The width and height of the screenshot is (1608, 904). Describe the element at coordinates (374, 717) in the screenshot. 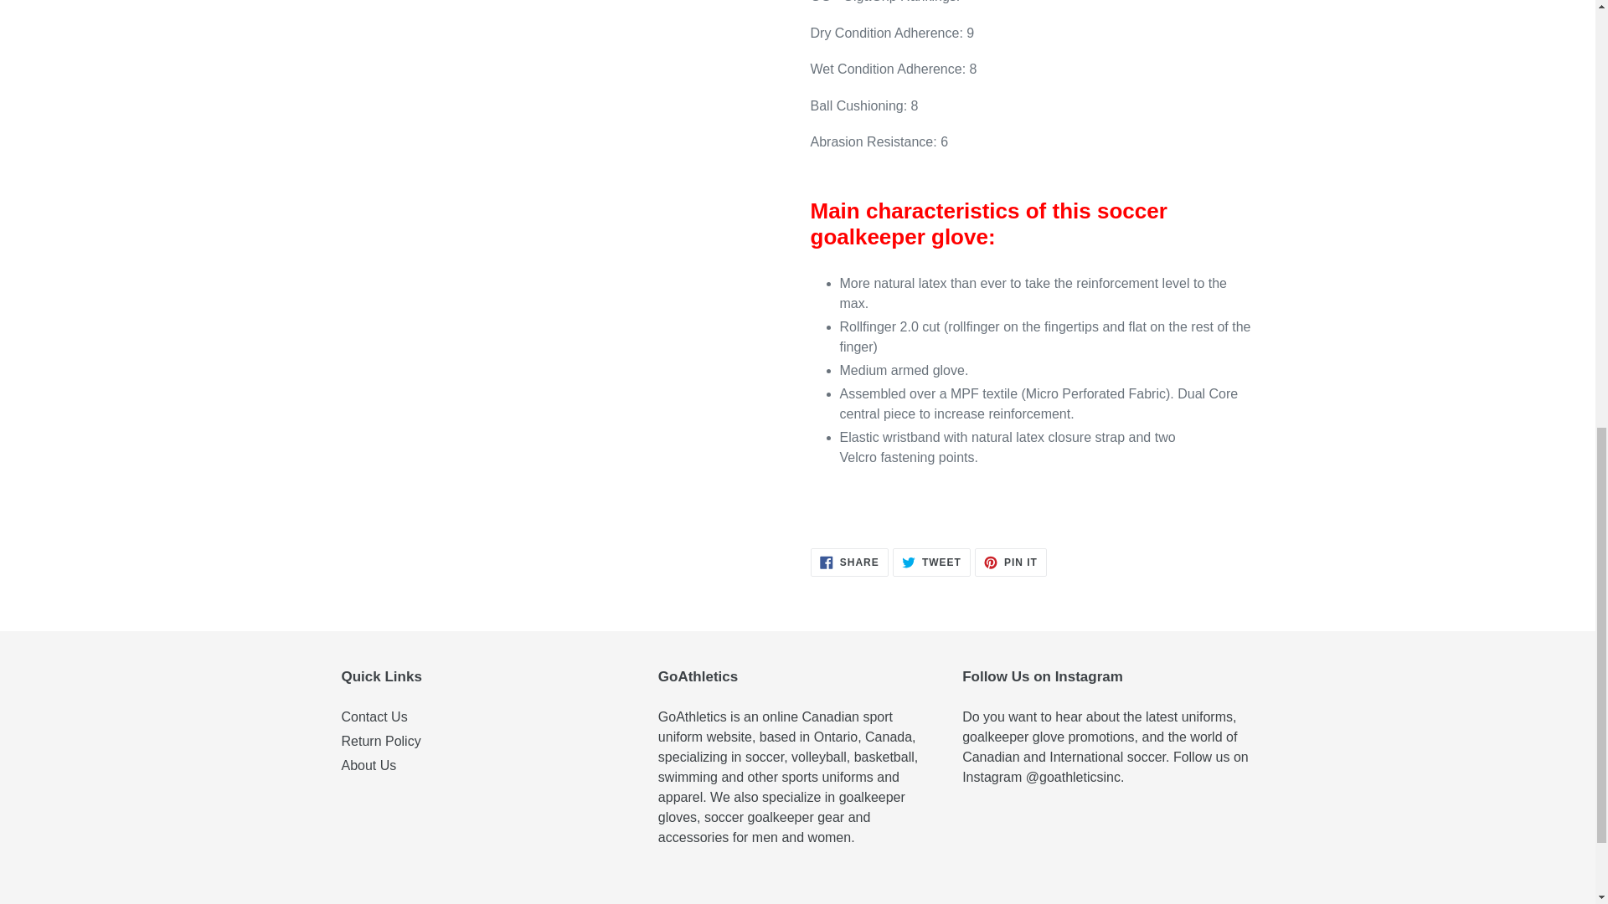

I see `Return Policy` at that location.